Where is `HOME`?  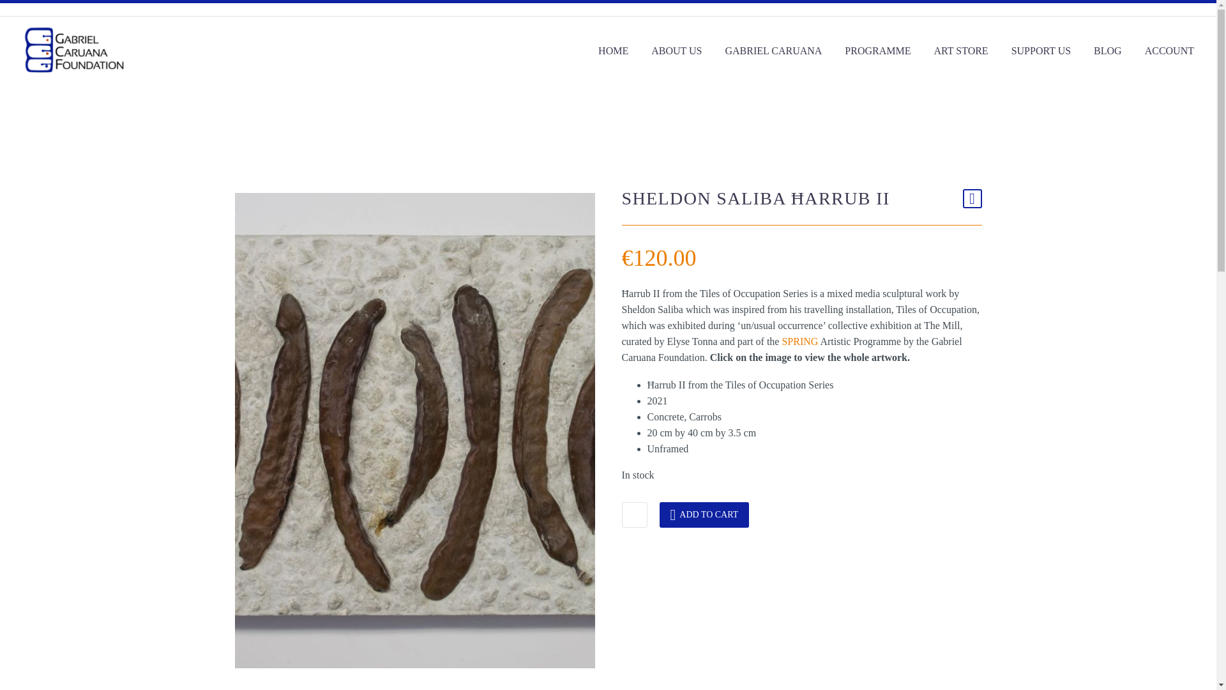
HOME is located at coordinates (613, 50).